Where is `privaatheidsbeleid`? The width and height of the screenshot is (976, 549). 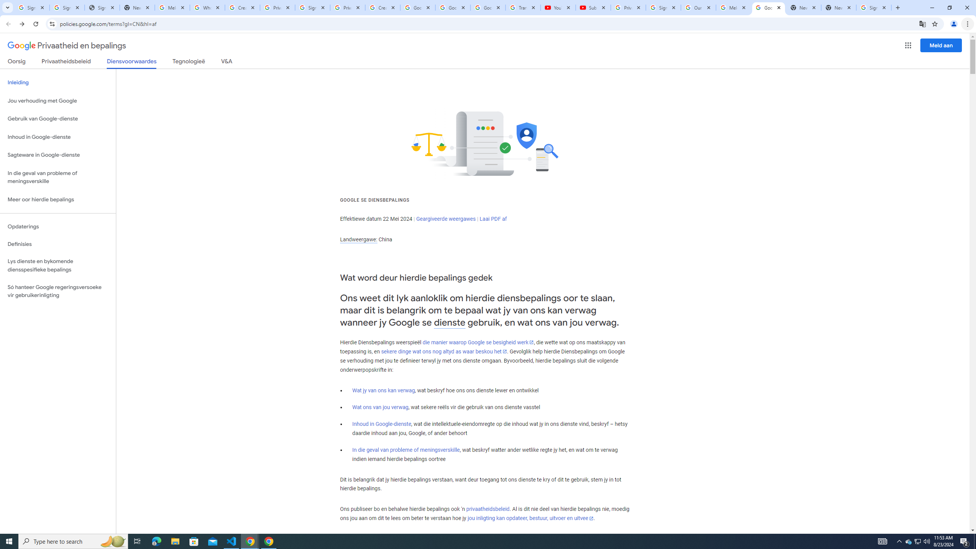 privaatheidsbeleid is located at coordinates (487, 509).